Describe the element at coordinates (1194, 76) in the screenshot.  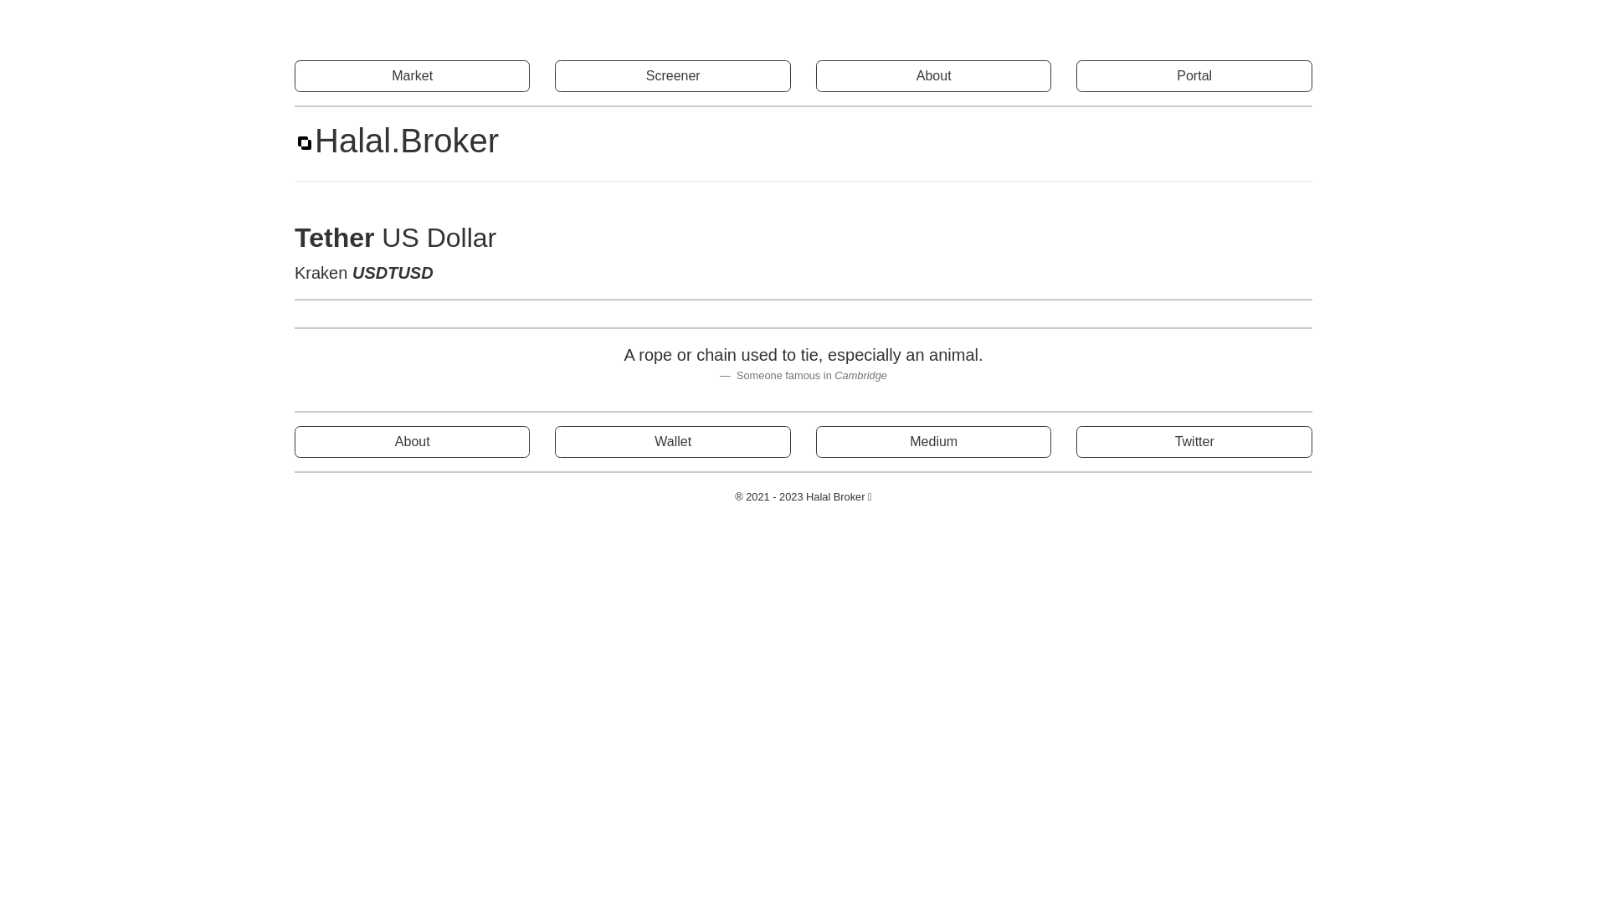
I see `Portal` at that location.